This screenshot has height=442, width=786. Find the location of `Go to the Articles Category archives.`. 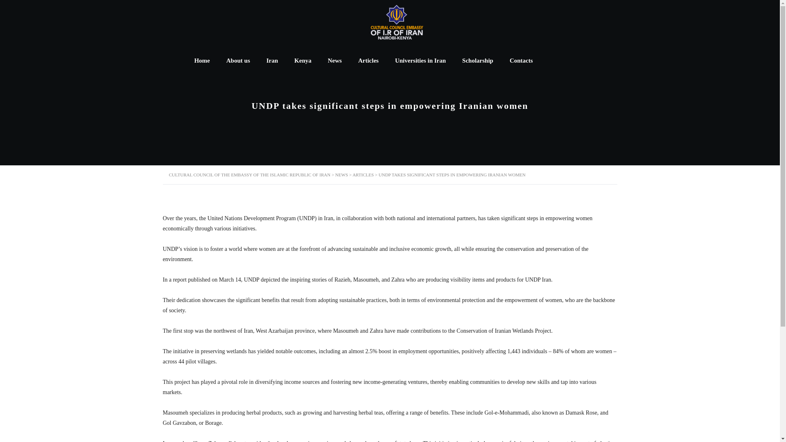

Go to the Articles Category archives. is located at coordinates (363, 175).